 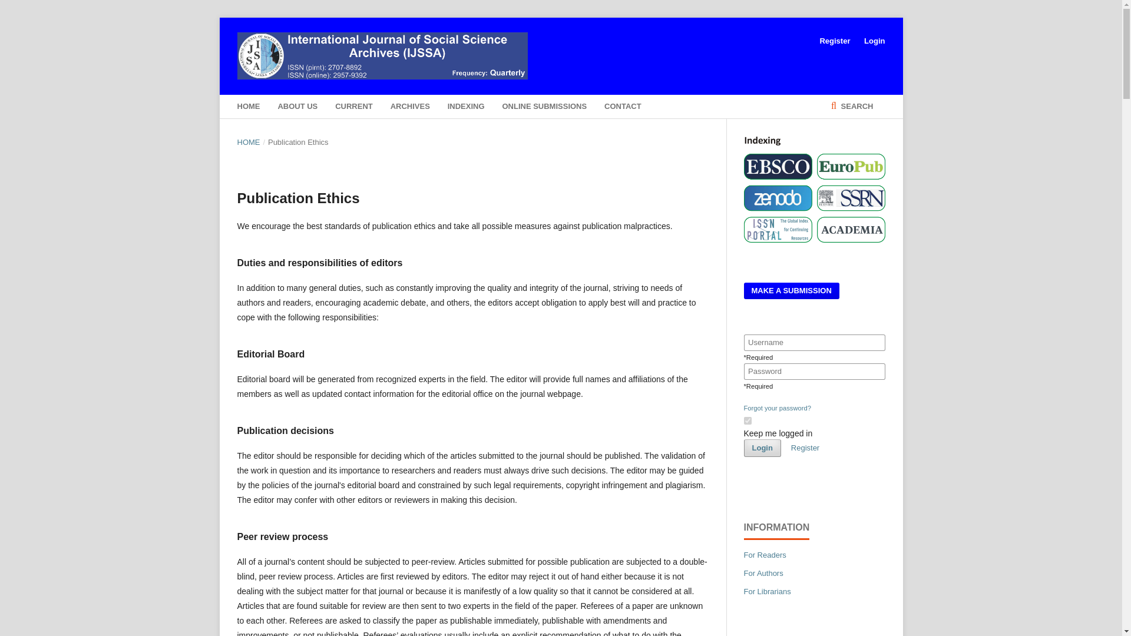 I want to click on HOME, so click(x=248, y=106).